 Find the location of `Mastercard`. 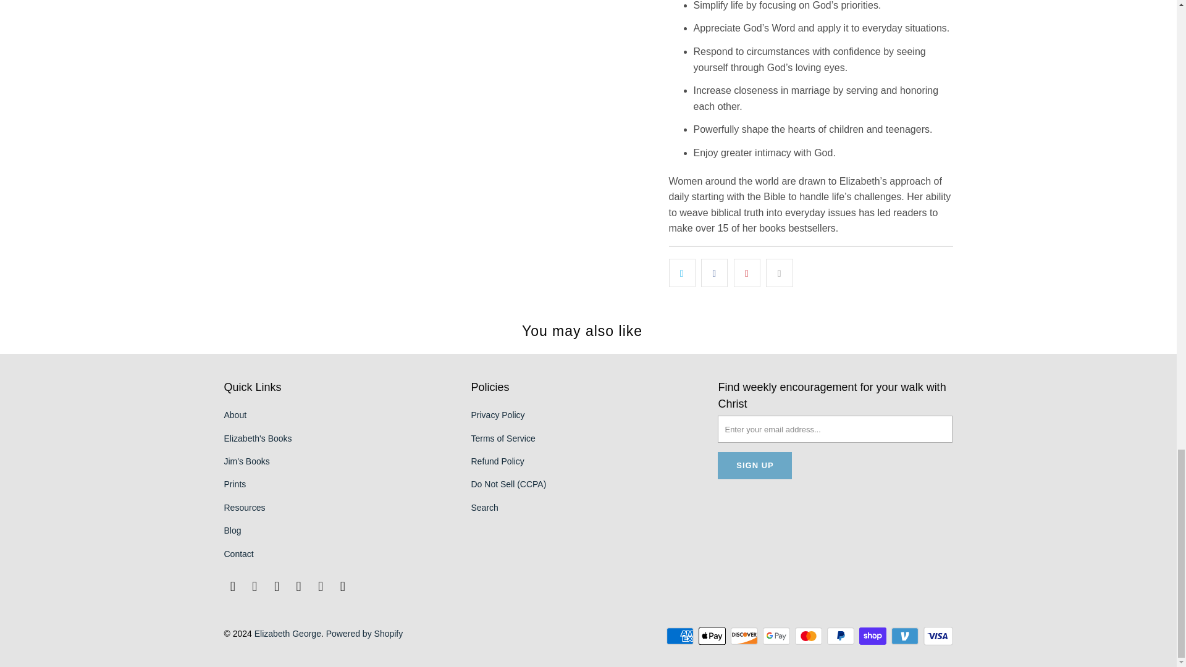

Mastercard is located at coordinates (809, 636).